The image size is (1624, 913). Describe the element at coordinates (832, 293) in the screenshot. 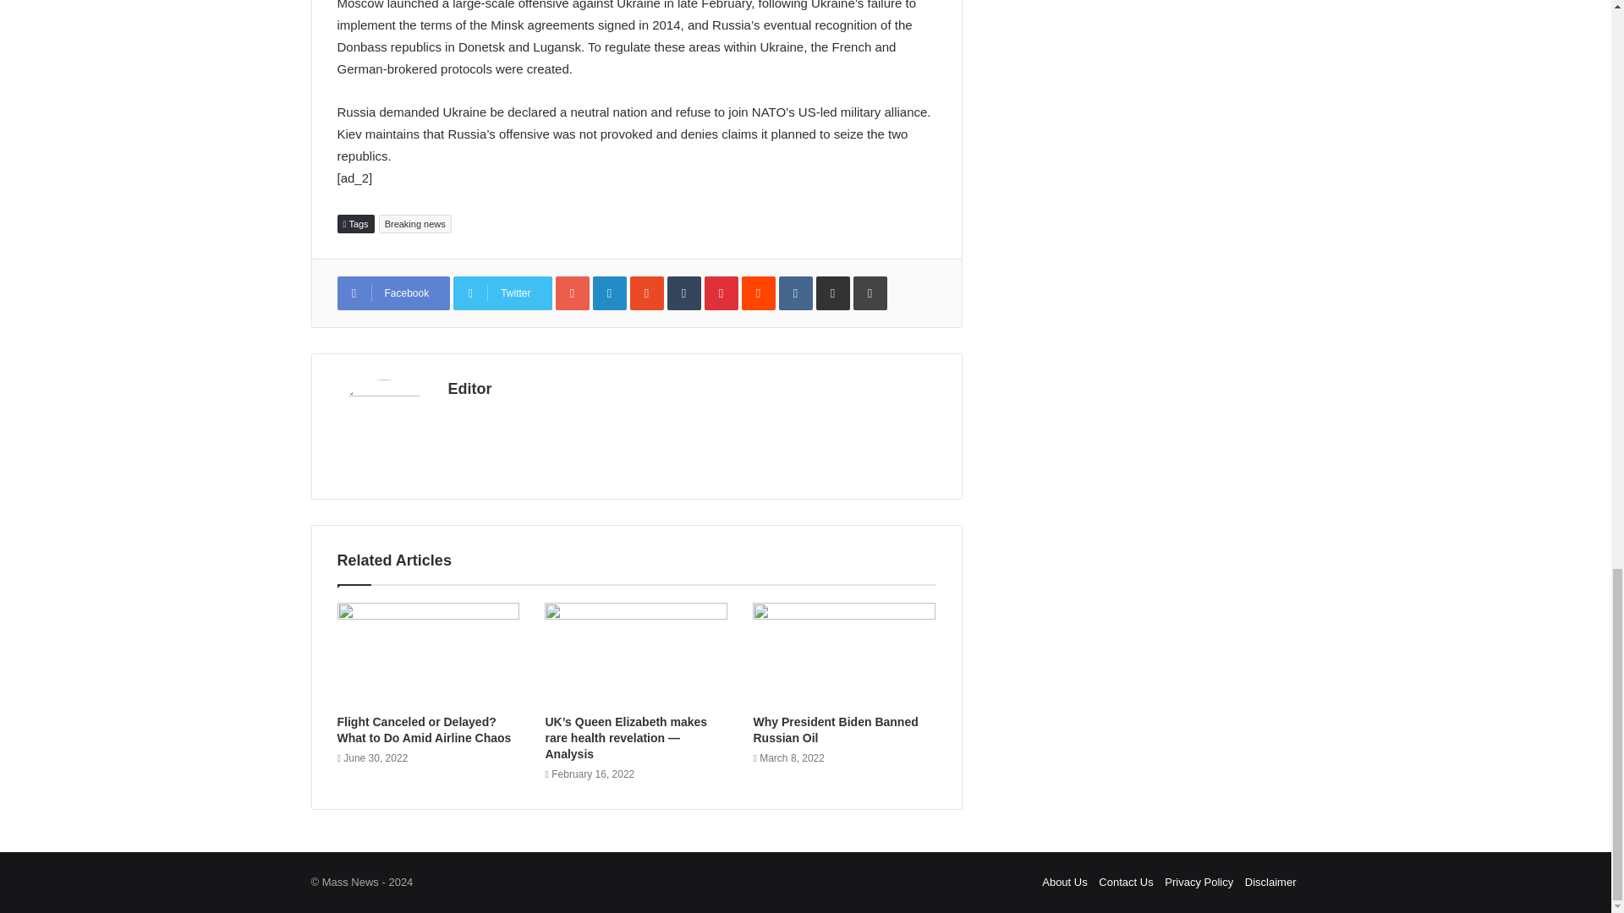

I see `Share via Email` at that location.